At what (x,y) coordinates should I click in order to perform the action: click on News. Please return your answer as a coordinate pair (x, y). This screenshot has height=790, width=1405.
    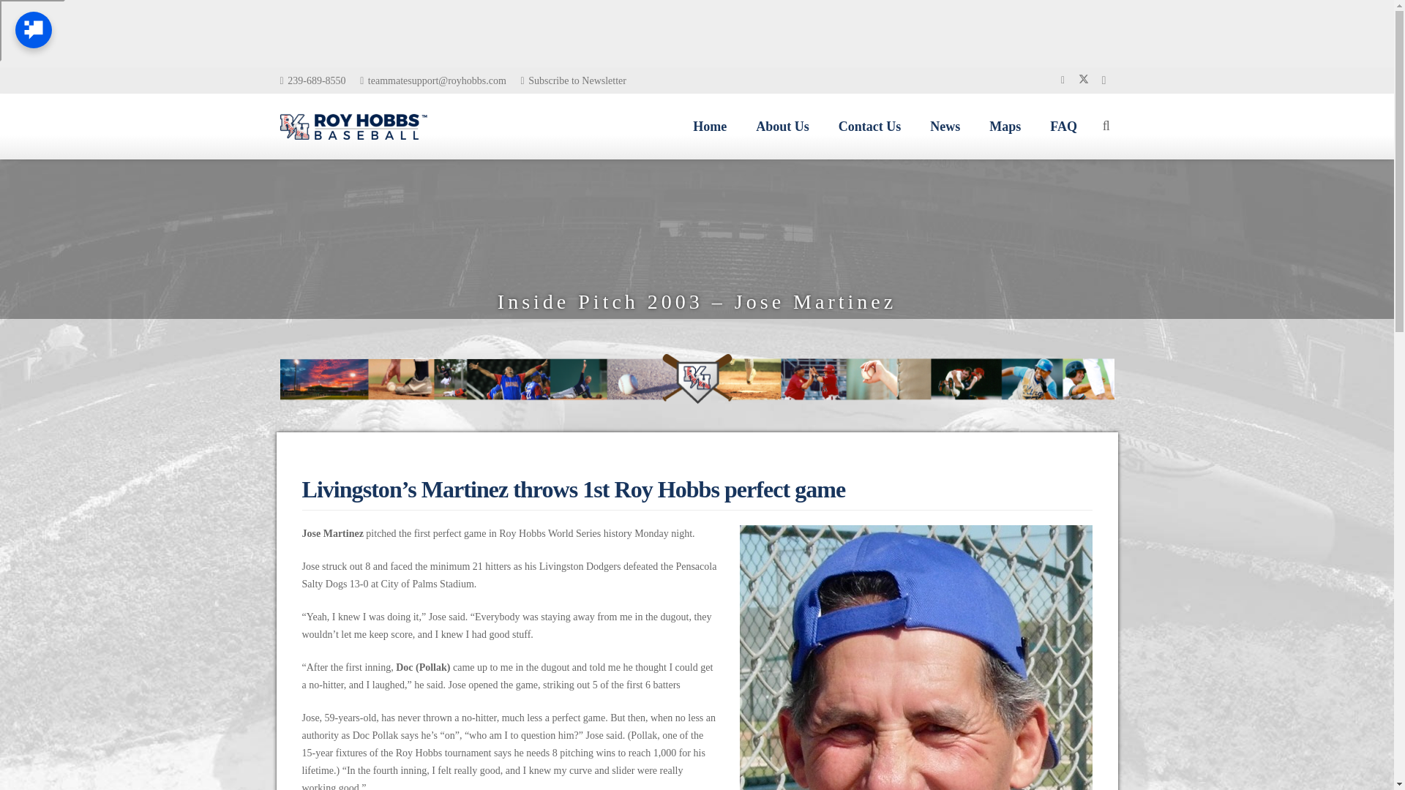
    Looking at the image, I should click on (945, 127).